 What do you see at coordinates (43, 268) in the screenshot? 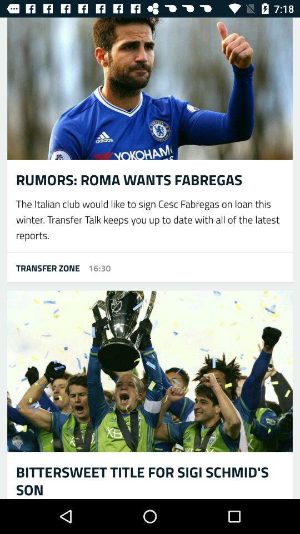
I see `launch the icon to the left of 16:30` at bounding box center [43, 268].